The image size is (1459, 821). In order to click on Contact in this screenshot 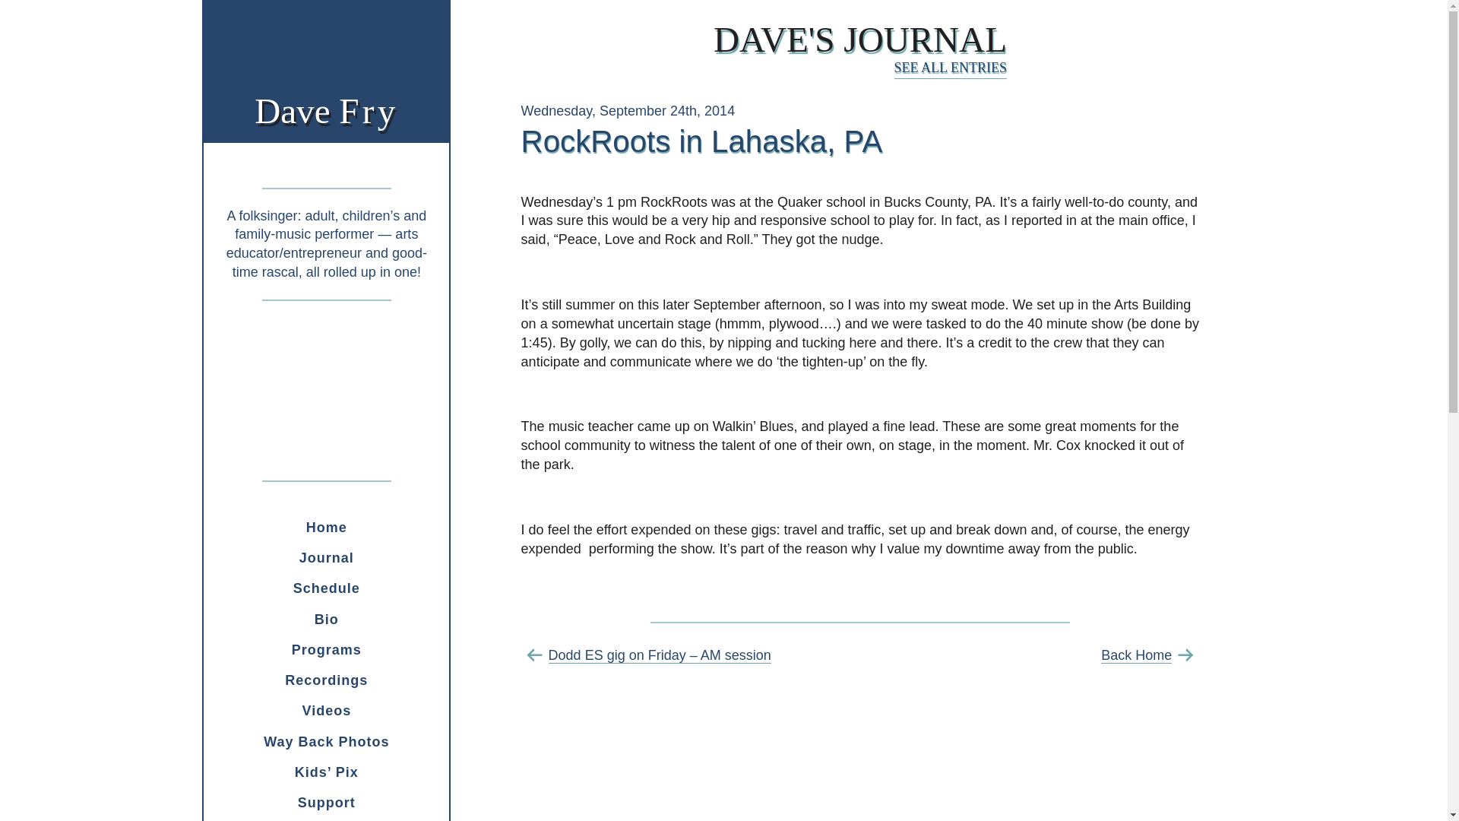, I will do `click(327, 819)`.